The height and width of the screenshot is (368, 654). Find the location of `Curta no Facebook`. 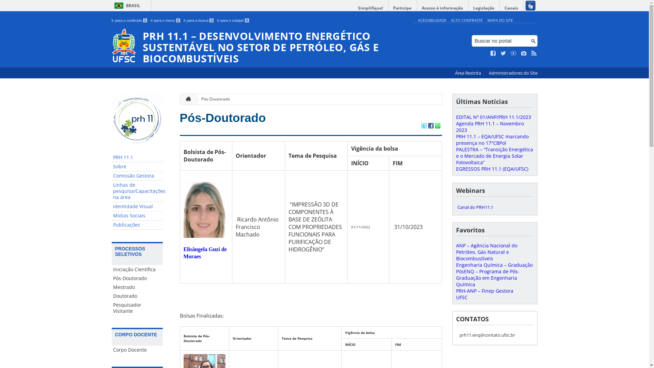

Curta no Facebook is located at coordinates (493, 53).